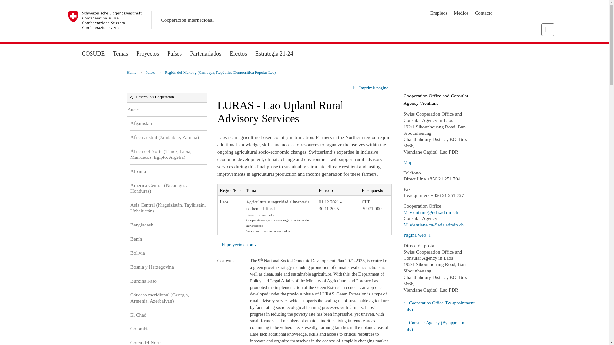 The width and height of the screenshot is (614, 345). Describe the element at coordinates (439, 13) in the screenshot. I see `Empleos` at that location.